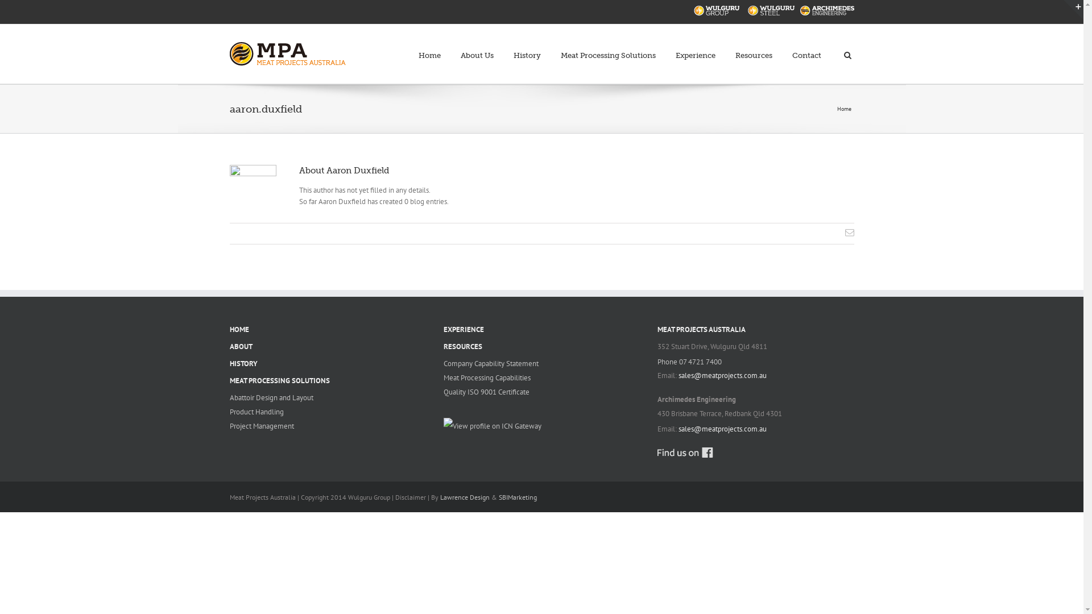 This screenshot has height=614, width=1092. Describe the element at coordinates (542, 330) in the screenshot. I see `EXPERIENCE` at that location.